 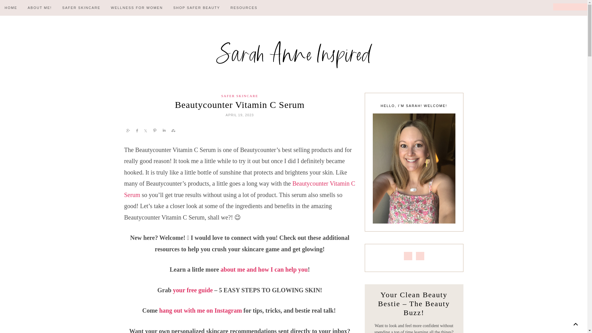 What do you see at coordinates (173, 130) in the screenshot?
I see `Share` at bounding box center [173, 130].